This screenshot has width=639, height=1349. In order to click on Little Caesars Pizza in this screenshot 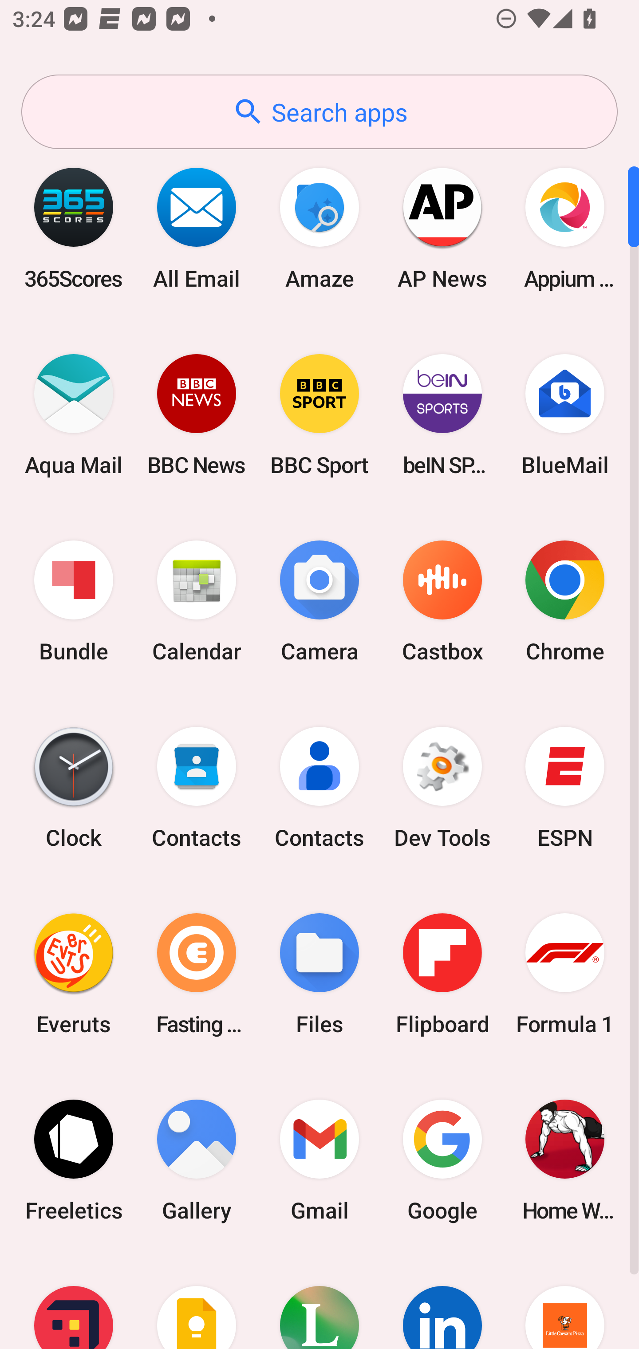, I will do `click(565, 1301)`.